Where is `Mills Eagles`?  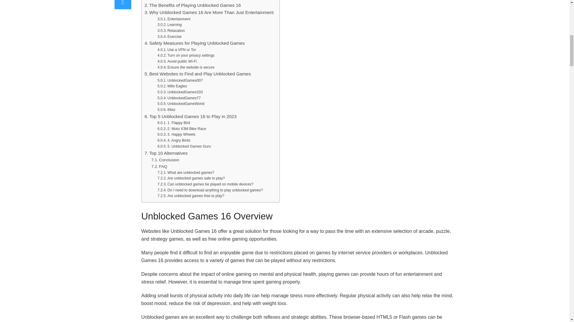 Mills Eagles is located at coordinates (172, 86).